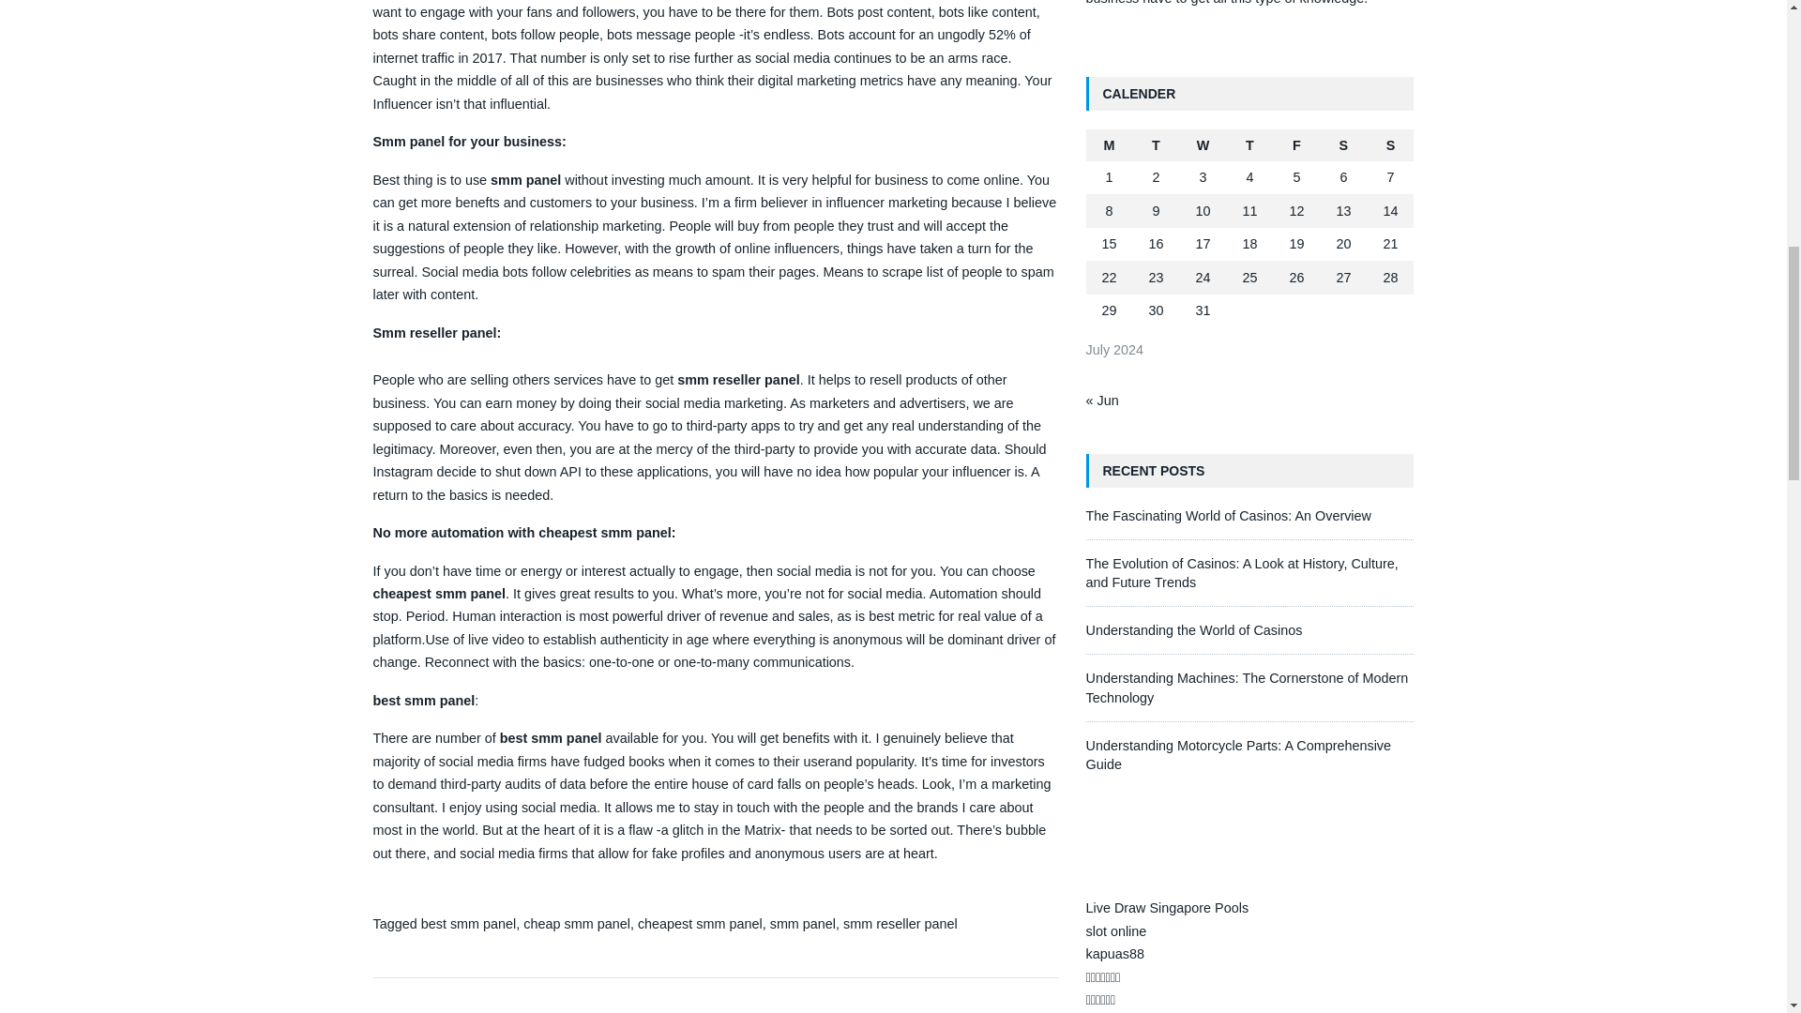  What do you see at coordinates (1203, 278) in the screenshot?
I see `24` at bounding box center [1203, 278].